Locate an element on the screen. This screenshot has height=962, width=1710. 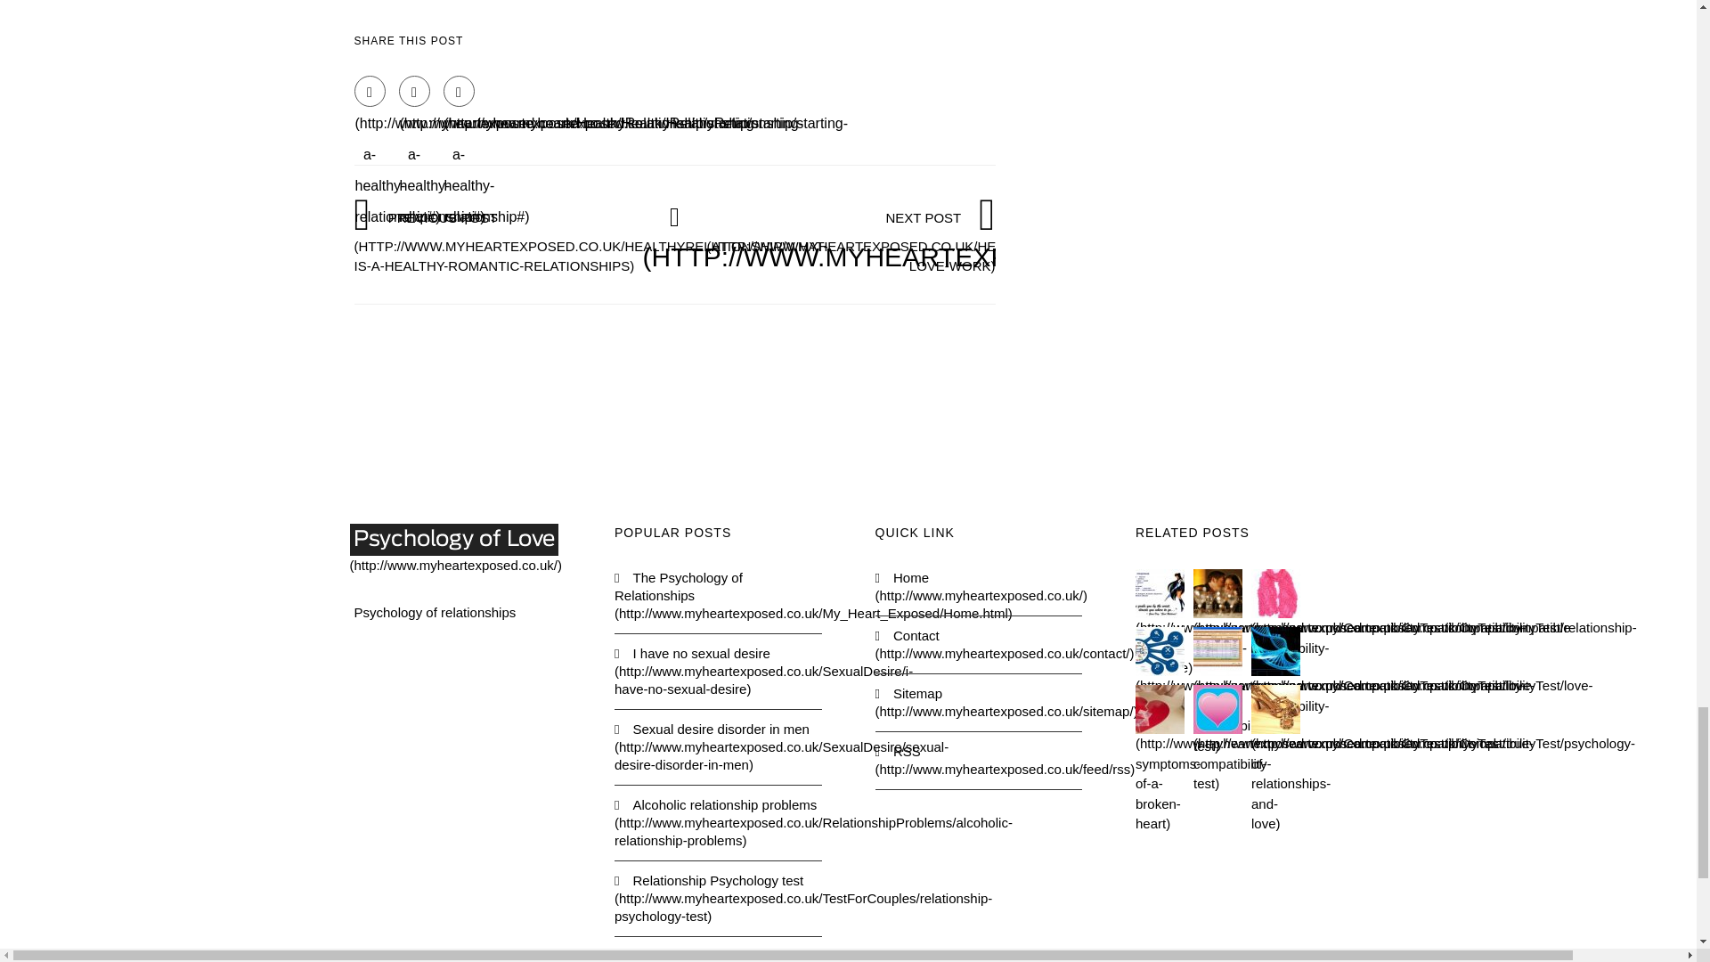
NEXT POST is located at coordinates (951, 240).